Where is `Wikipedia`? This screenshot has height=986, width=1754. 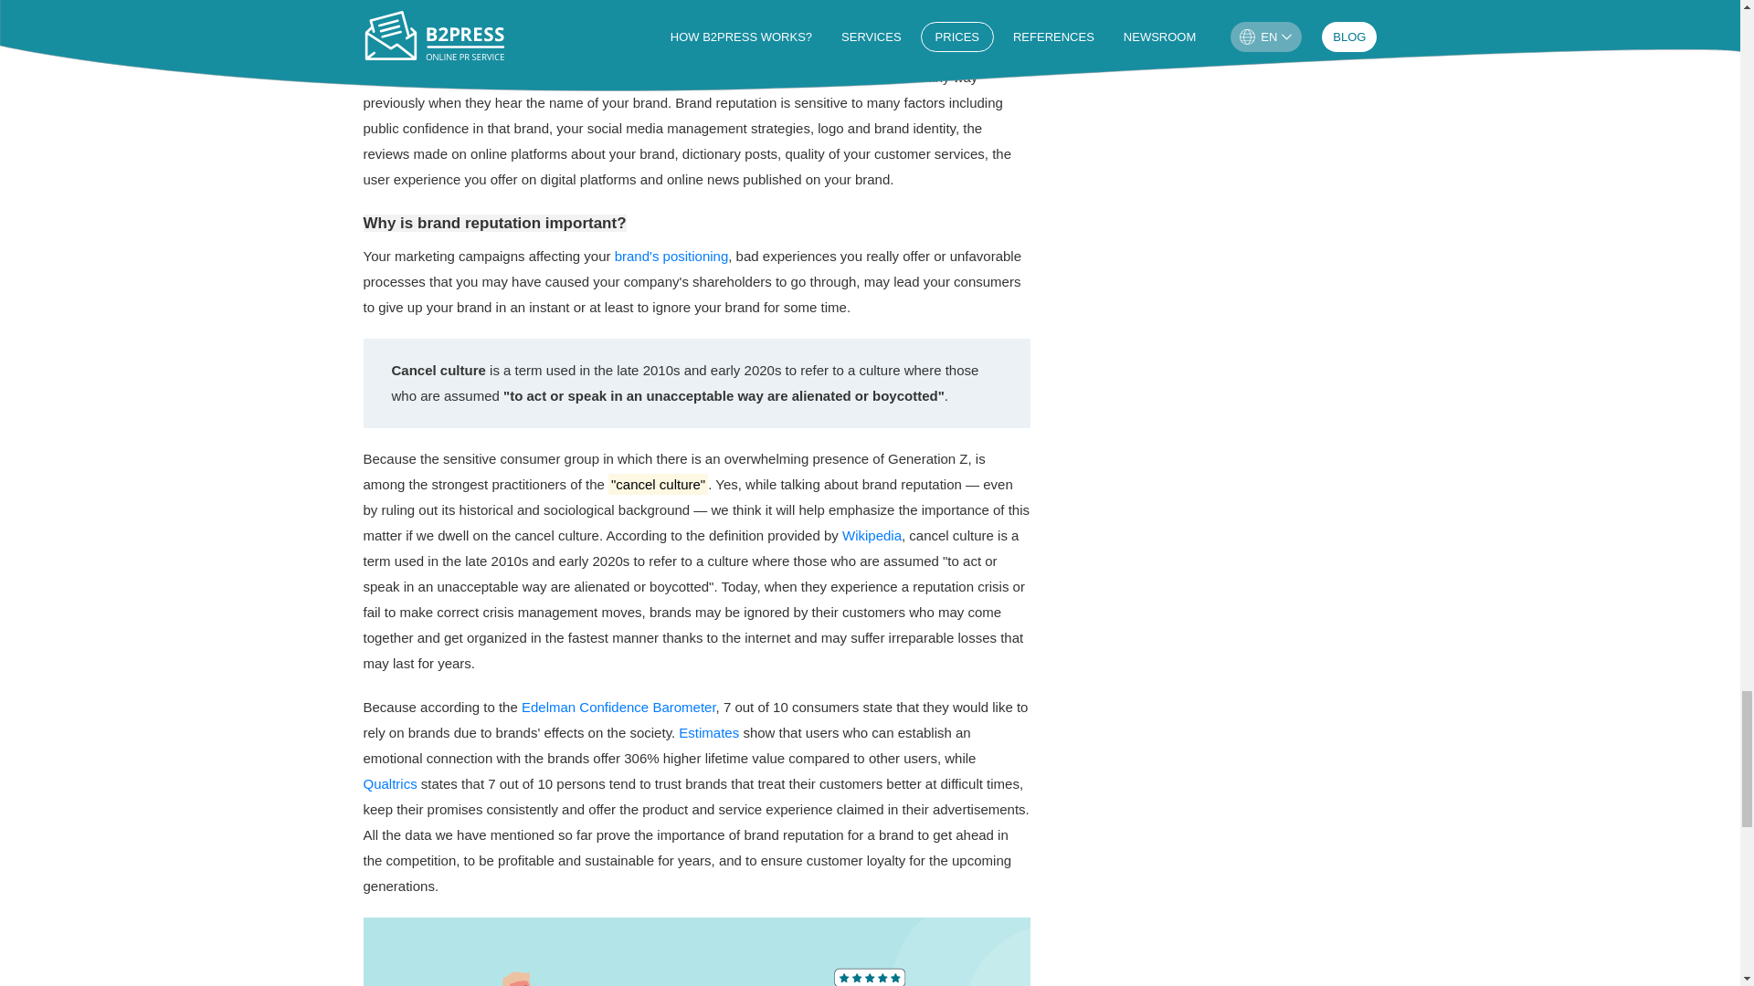 Wikipedia is located at coordinates (872, 535).